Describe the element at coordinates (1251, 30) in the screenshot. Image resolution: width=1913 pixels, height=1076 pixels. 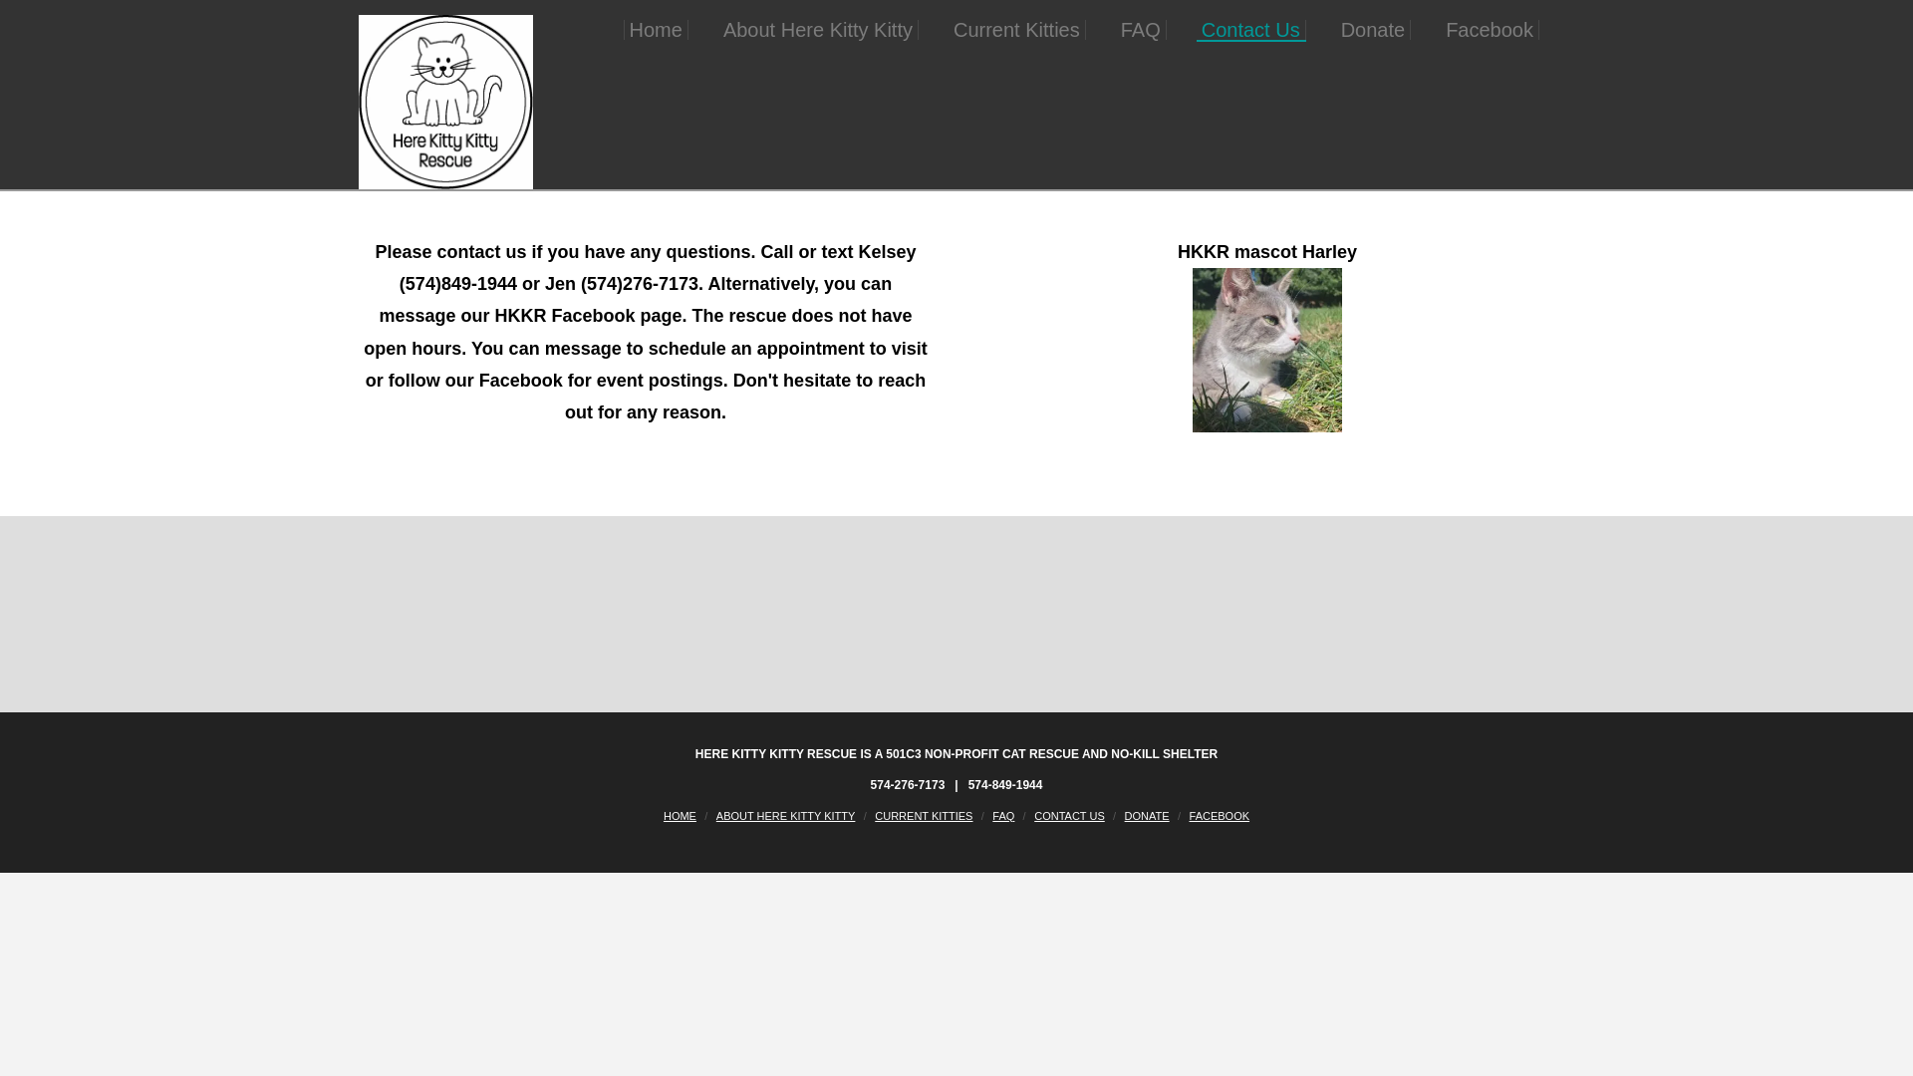
I see `Contact Us` at that location.